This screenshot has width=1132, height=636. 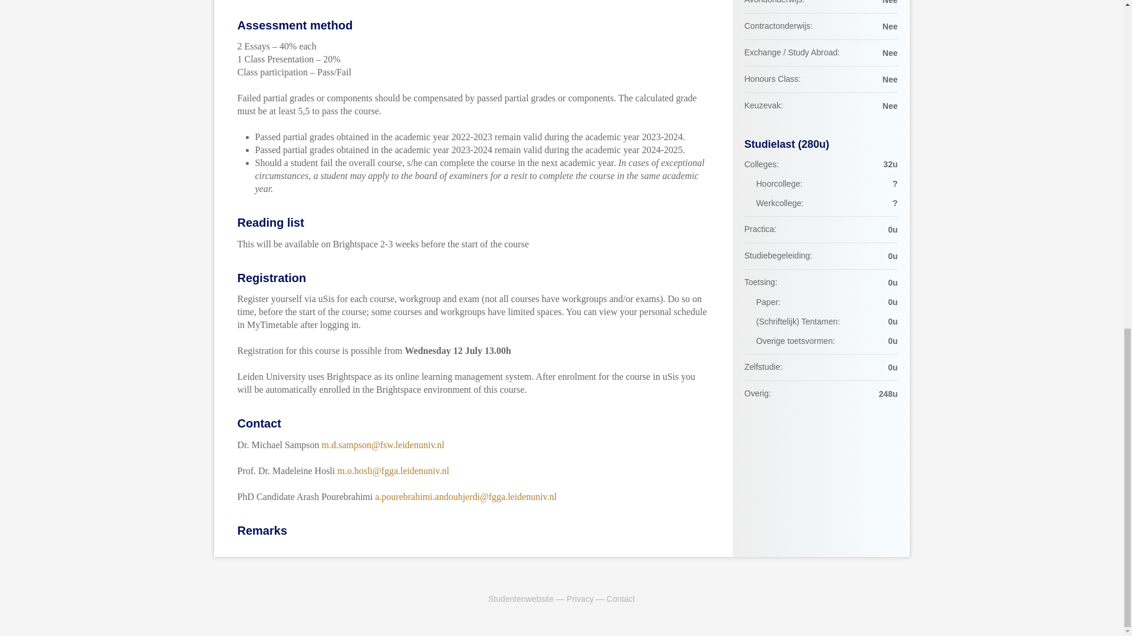 I want to click on Studentenwebsite, so click(x=520, y=598).